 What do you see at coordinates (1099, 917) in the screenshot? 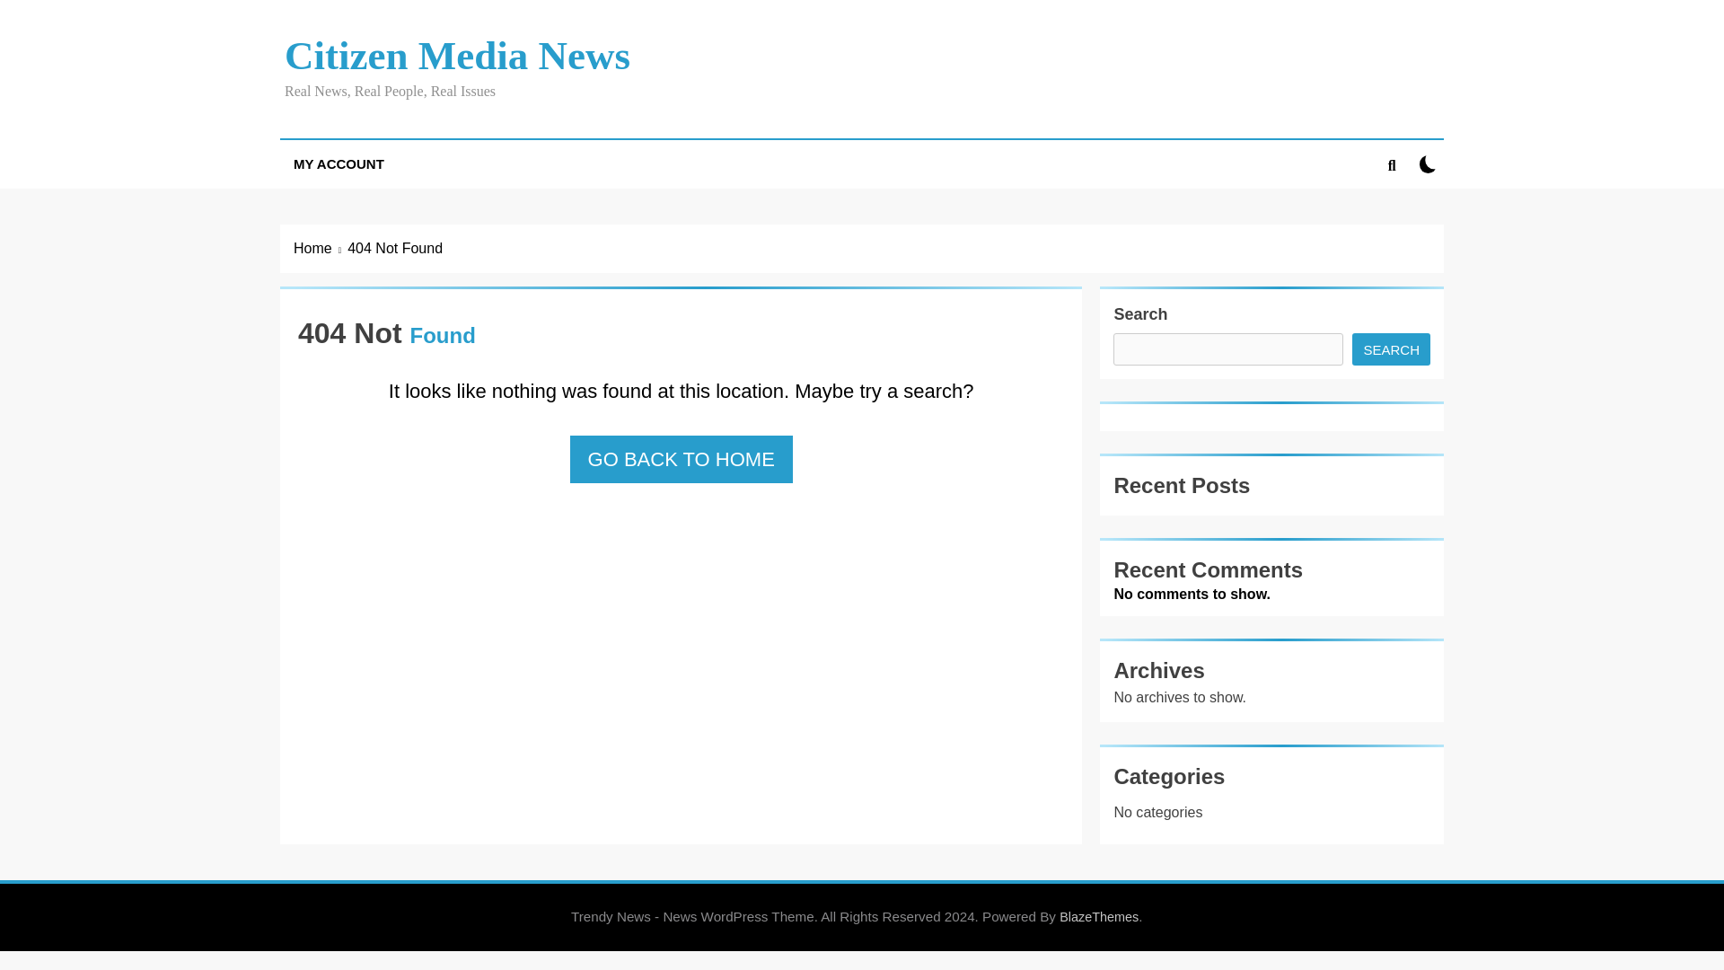
I see `BlazeThemes` at bounding box center [1099, 917].